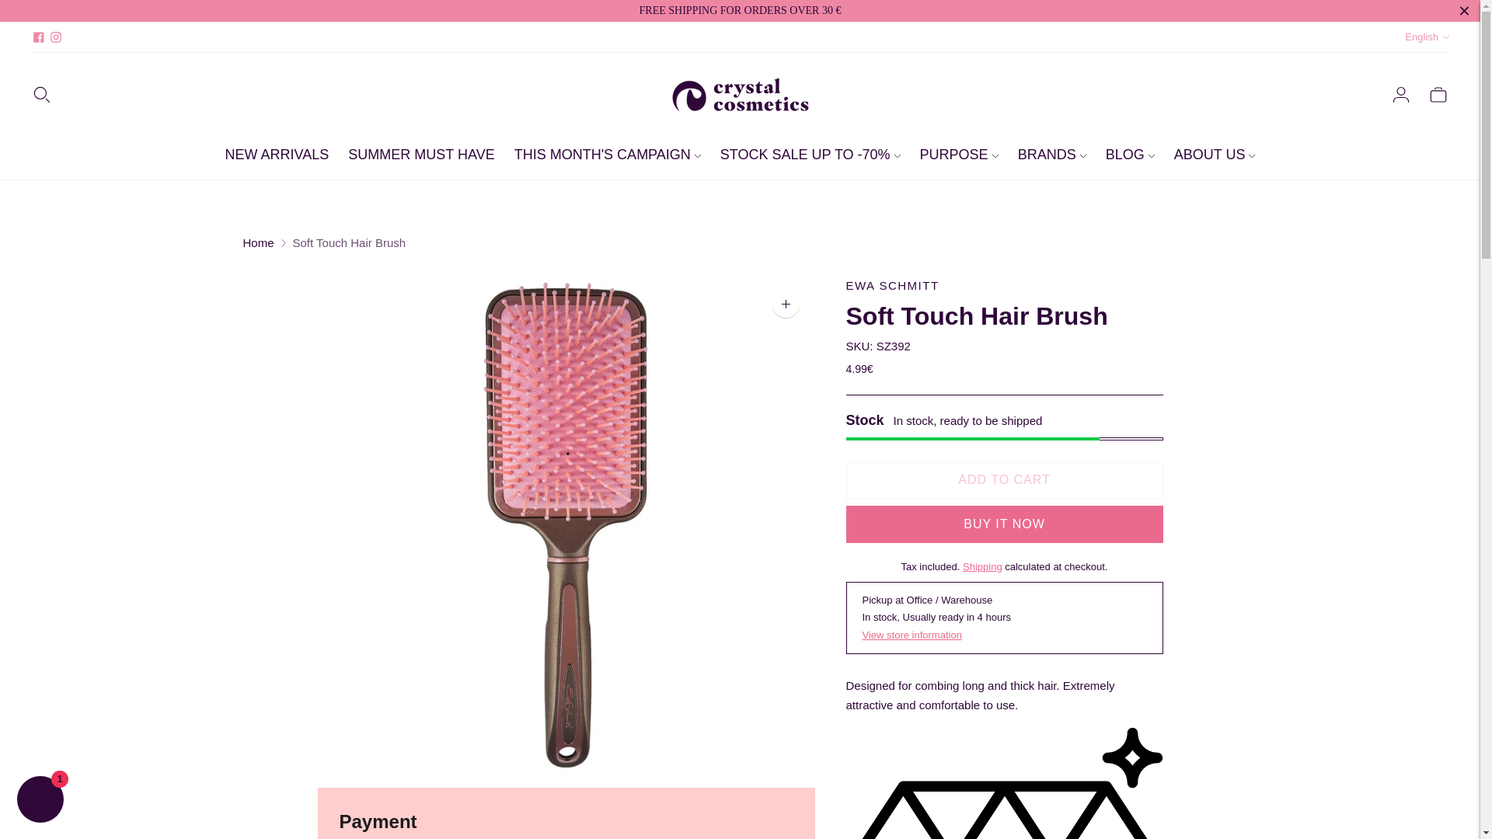 Image resolution: width=1492 pixels, height=839 pixels. I want to click on Shopify online store chat, so click(40, 801).